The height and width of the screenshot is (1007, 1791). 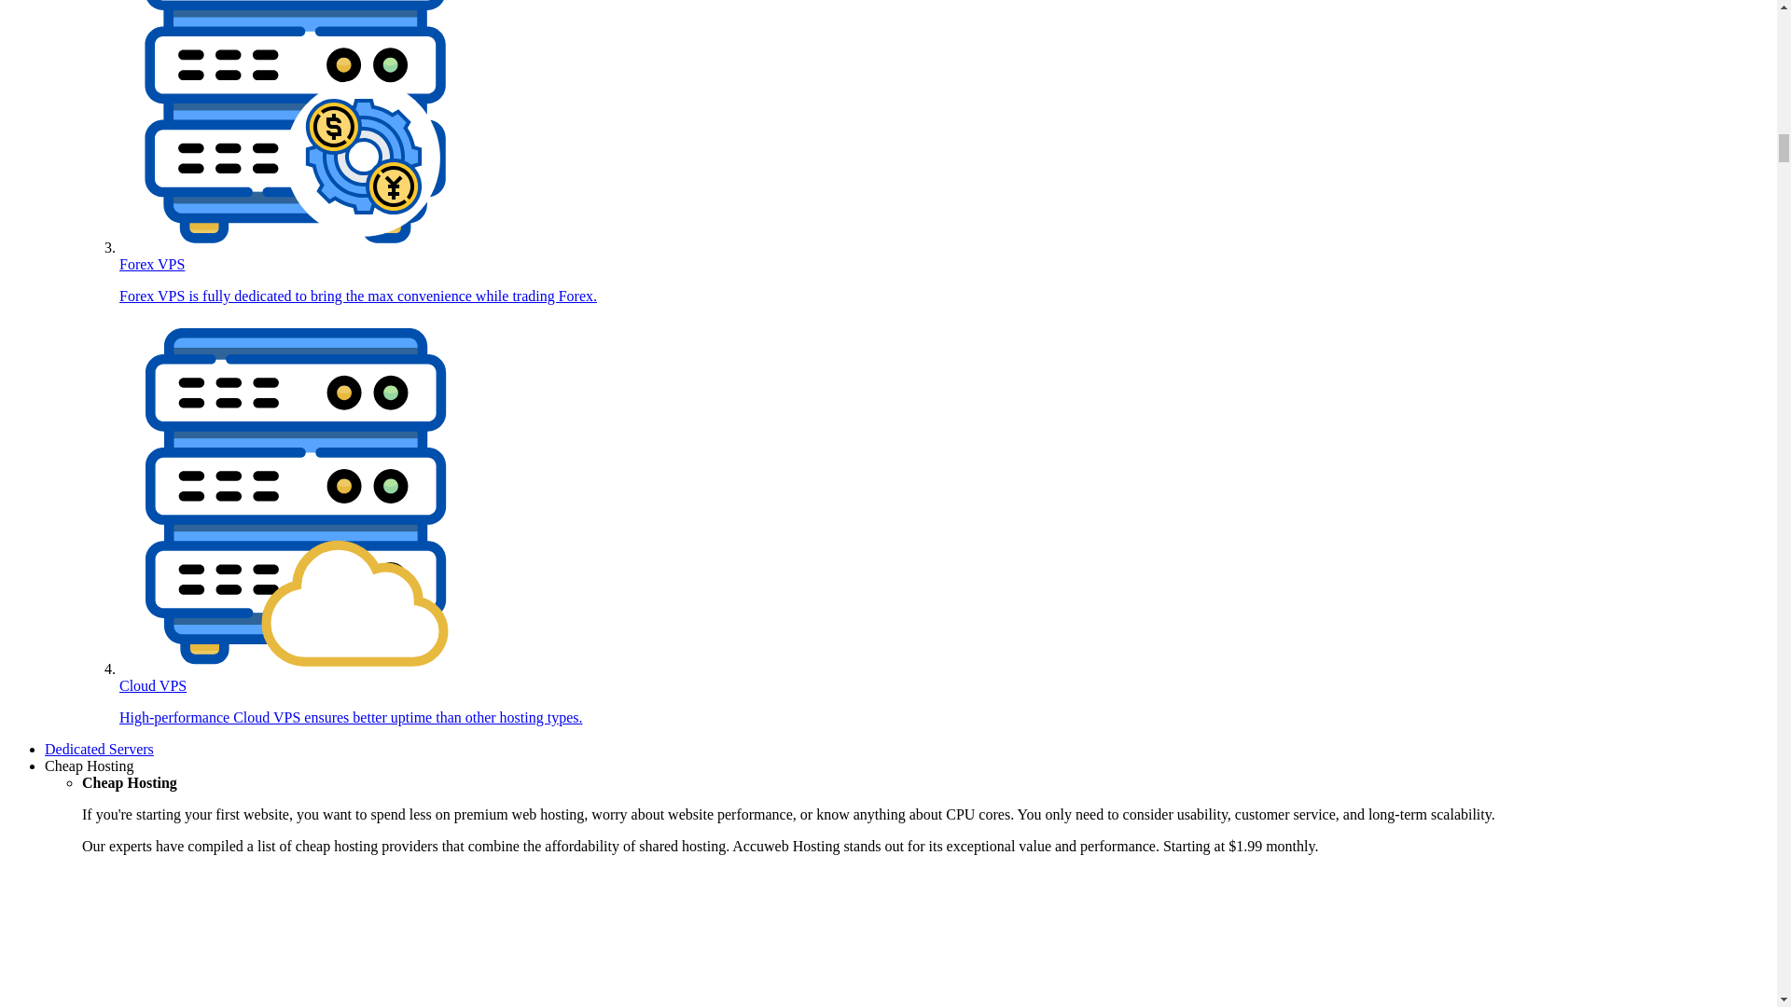 I want to click on Cheap Hosting, so click(x=90, y=766).